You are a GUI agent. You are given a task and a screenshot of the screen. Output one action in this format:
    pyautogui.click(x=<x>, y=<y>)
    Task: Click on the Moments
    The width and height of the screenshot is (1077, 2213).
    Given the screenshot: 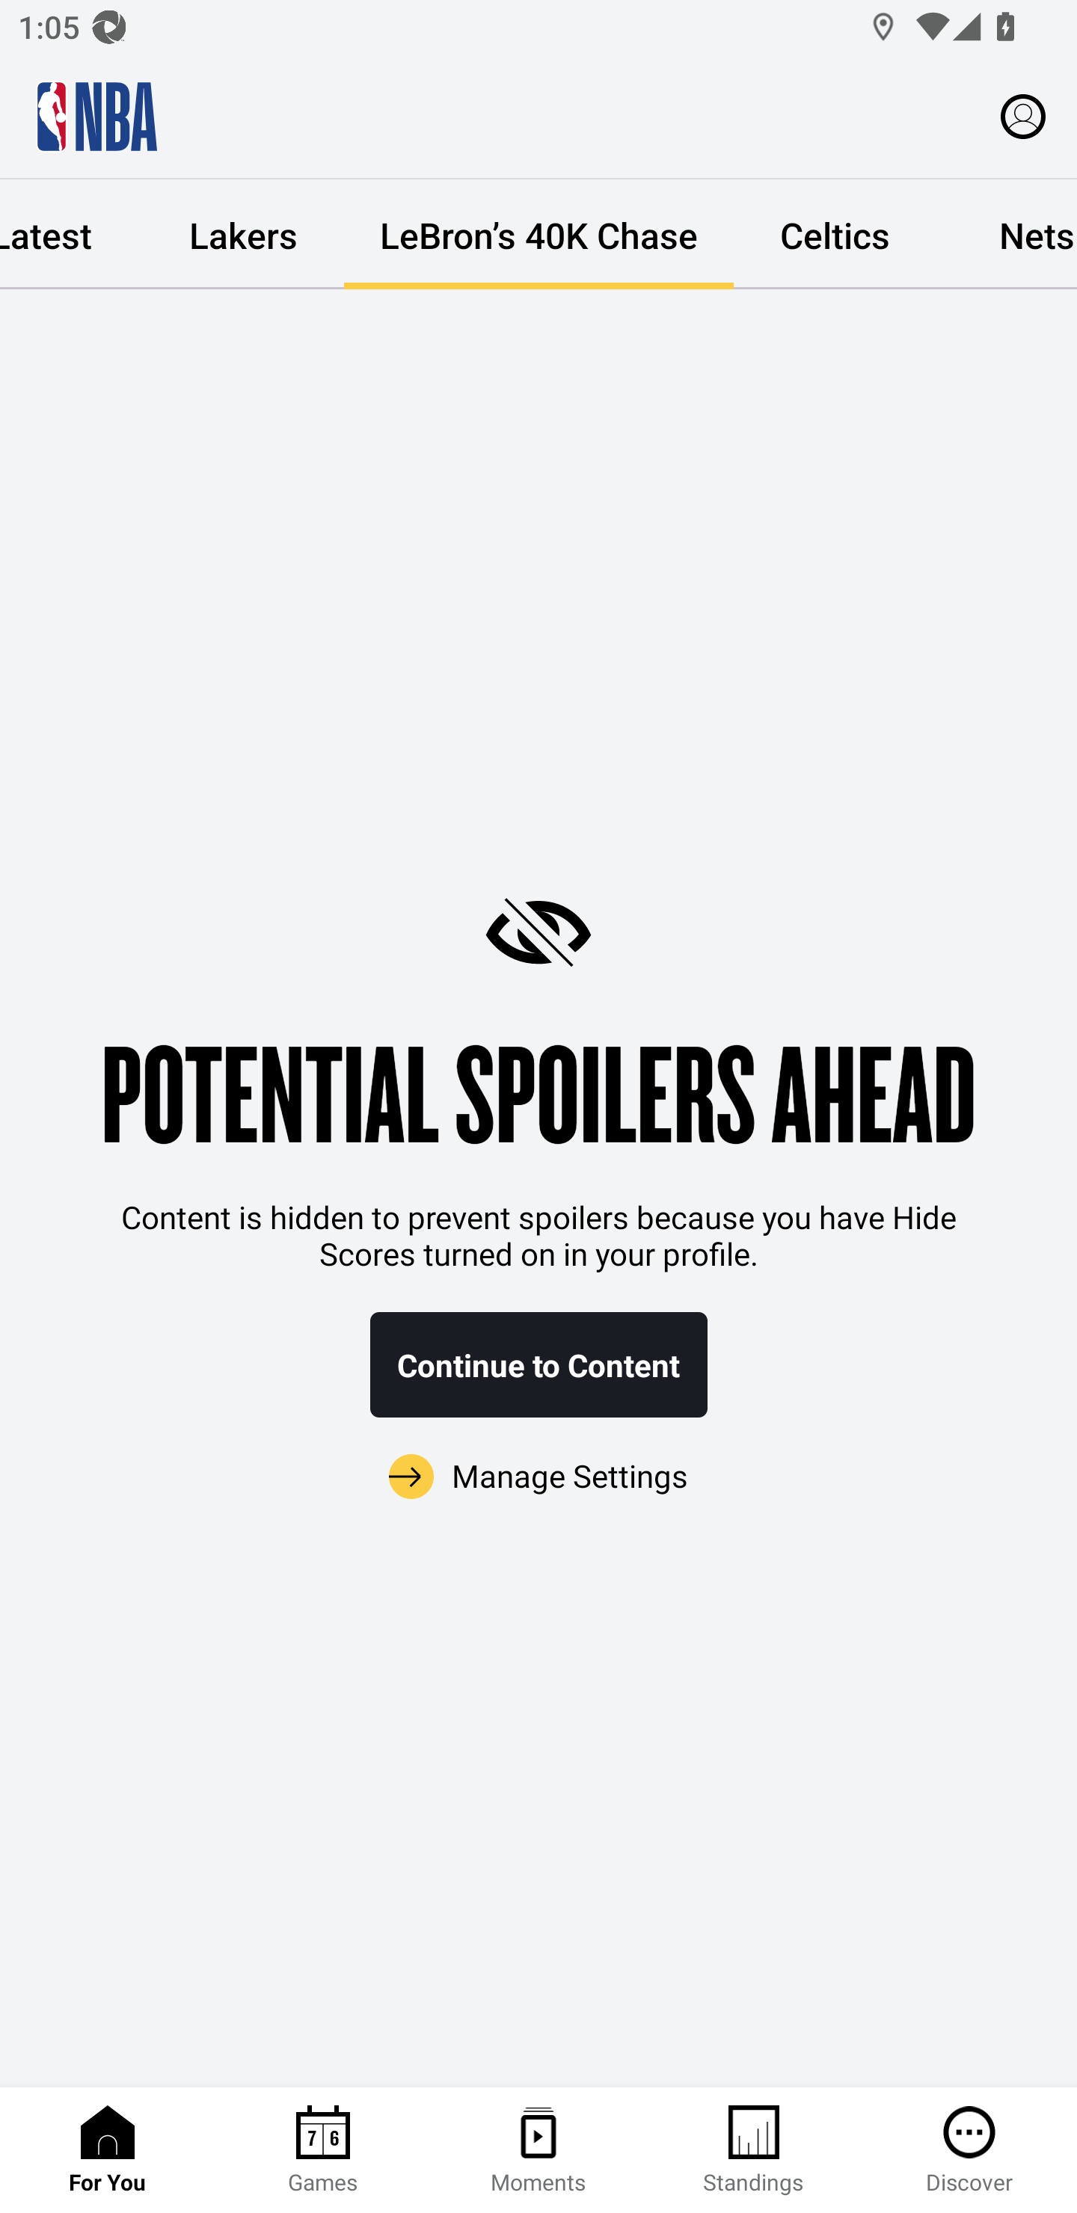 What is the action you would take?
    pyautogui.click(x=538, y=2150)
    